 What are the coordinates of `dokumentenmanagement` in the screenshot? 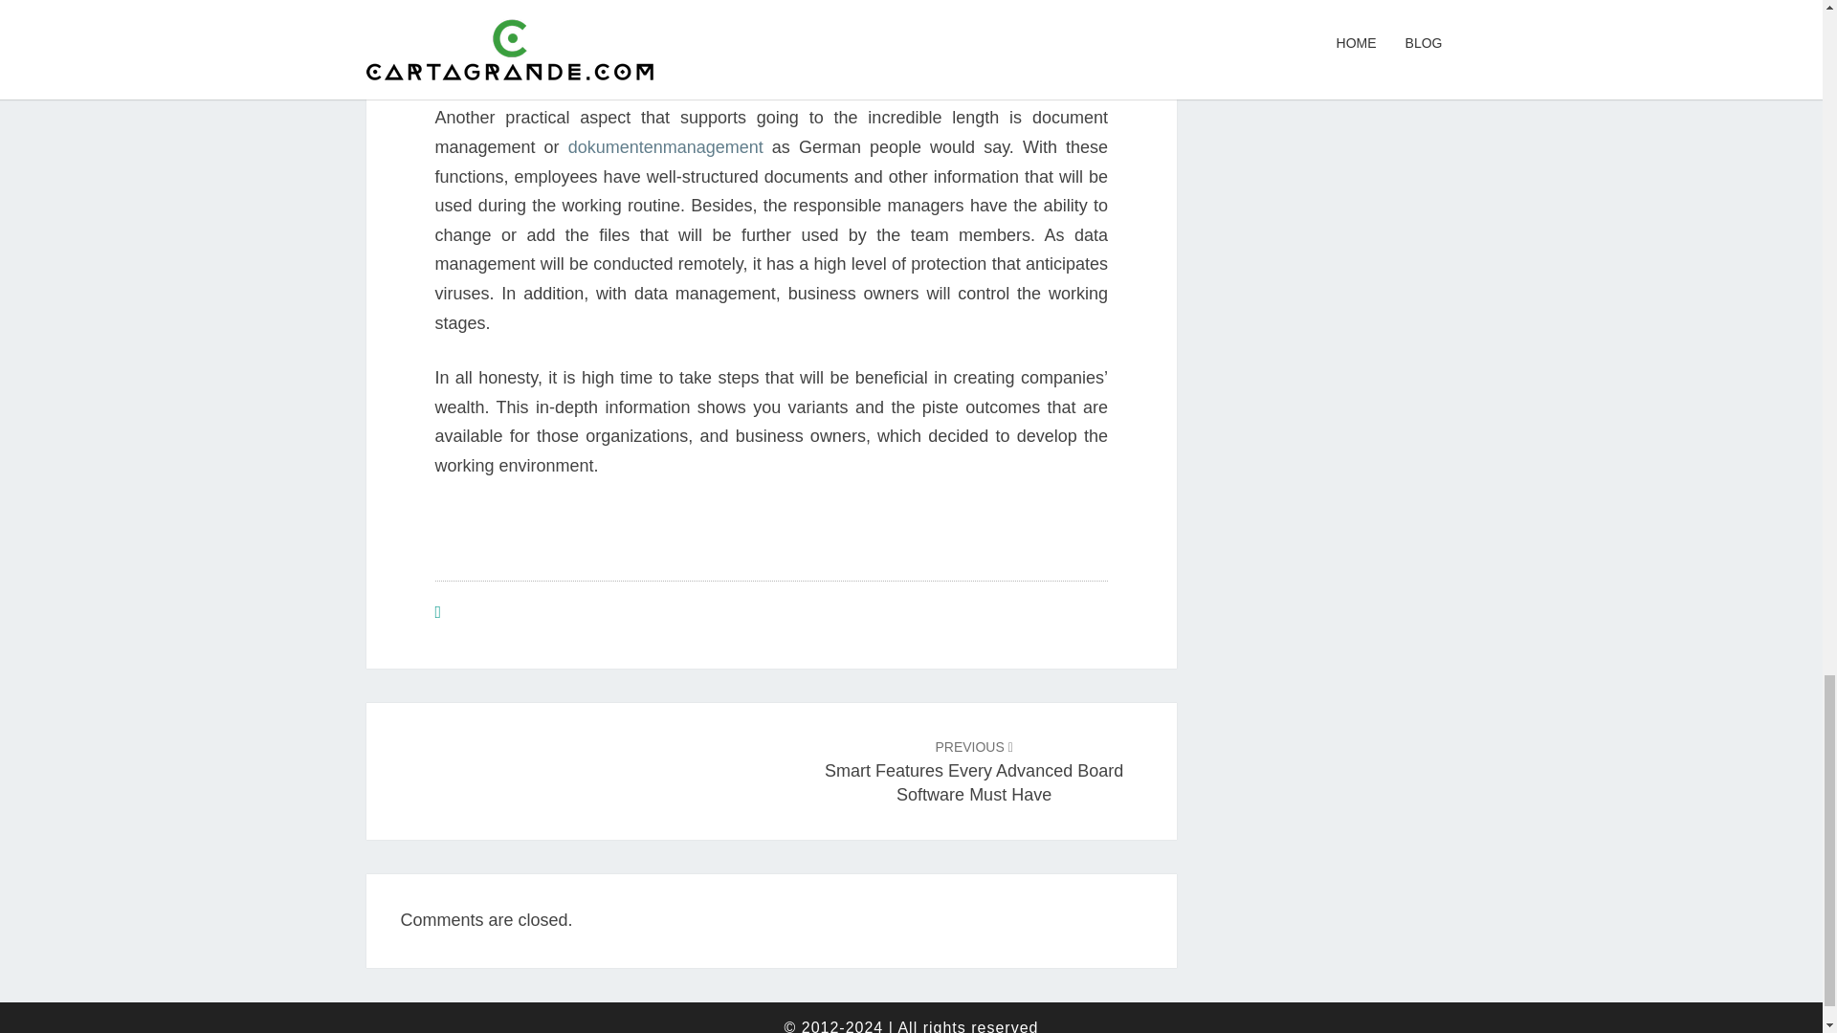 It's located at (666, 147).